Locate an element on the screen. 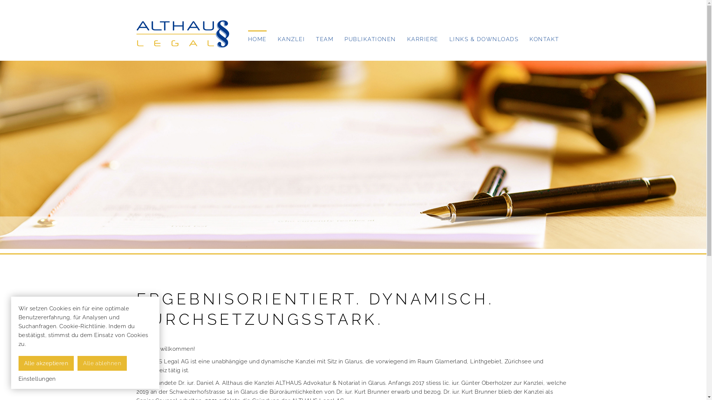  Alle akzeptieren is located at coordinates (46, 363).